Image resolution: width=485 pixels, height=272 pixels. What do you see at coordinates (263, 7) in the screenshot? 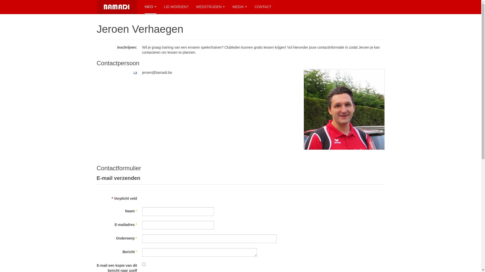
I see `CONTACT` at bounding box center [263, 7].